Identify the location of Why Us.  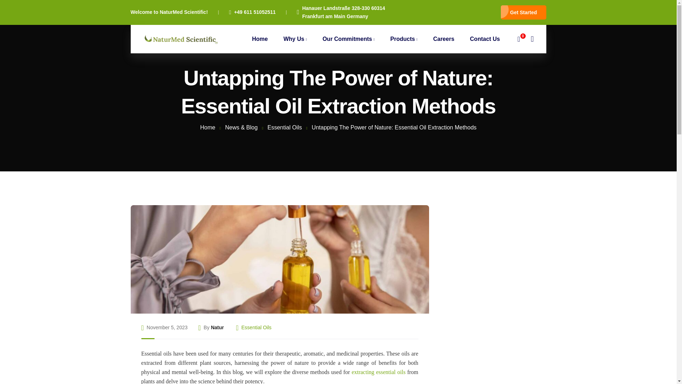
(295, 39).